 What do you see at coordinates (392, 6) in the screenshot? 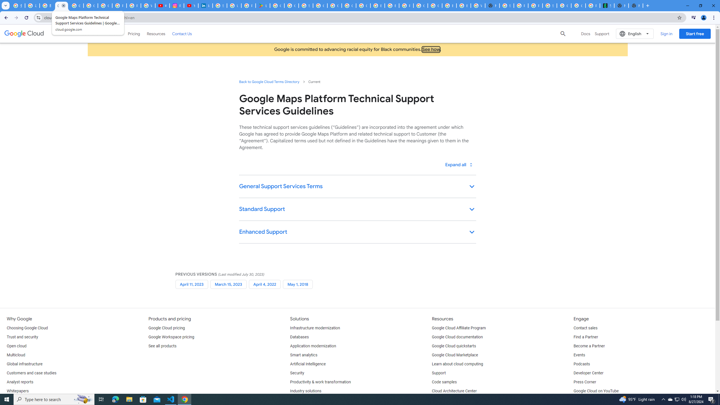
I see `Browse Chrome as a guest - Computer - Google Chrome Help` at bounding box center [392, 6].